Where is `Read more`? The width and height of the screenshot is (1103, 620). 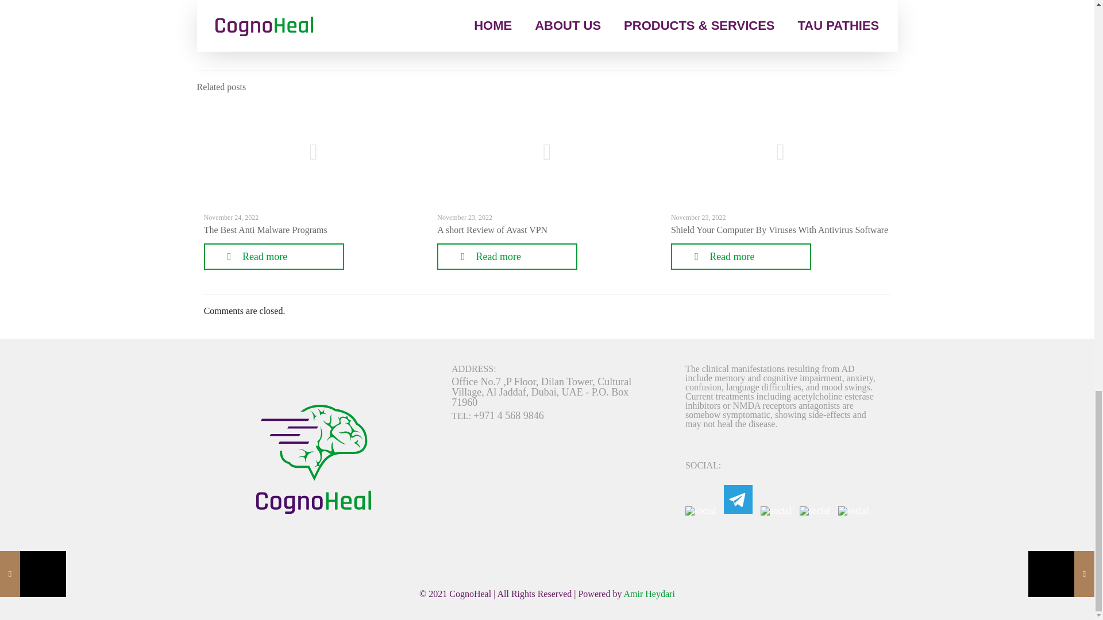
Read more is located at coordinates (741, 256).